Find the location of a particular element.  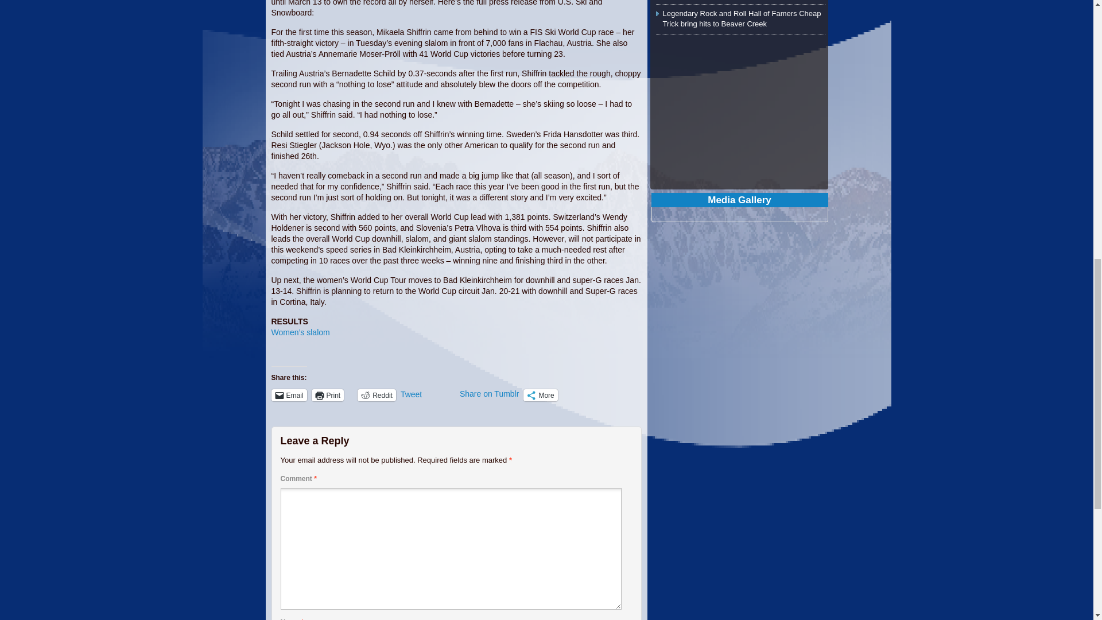

Click to email a link to a friend is located at coordinates (288, 395).